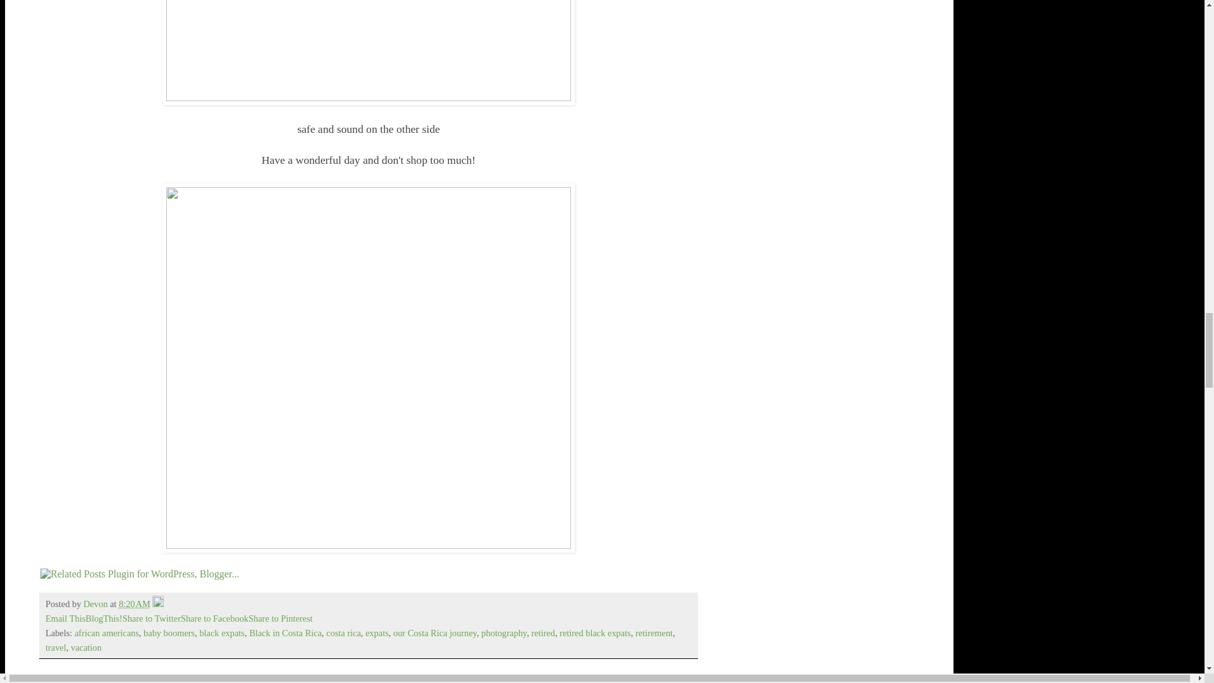  Describe the element at coordinates (97, 604) in the screenshot. I see `Devon` at that location.